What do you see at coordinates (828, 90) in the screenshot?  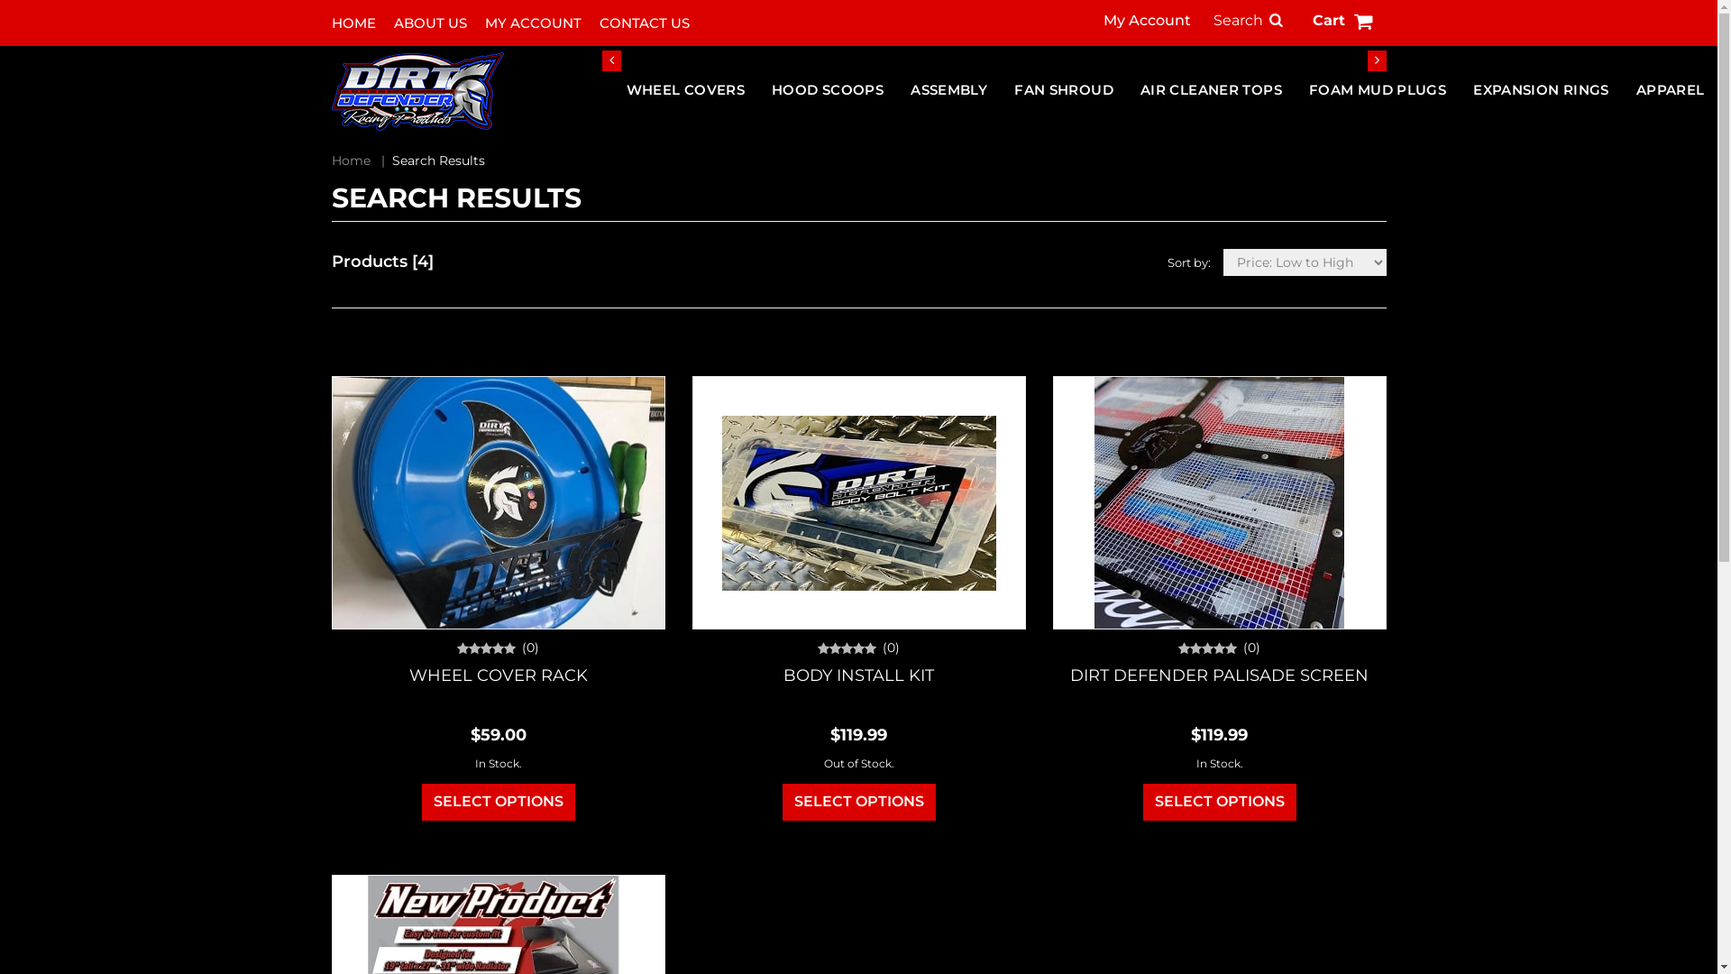 I see `HOOD SCOOPS` at bounding box center [828, 90].